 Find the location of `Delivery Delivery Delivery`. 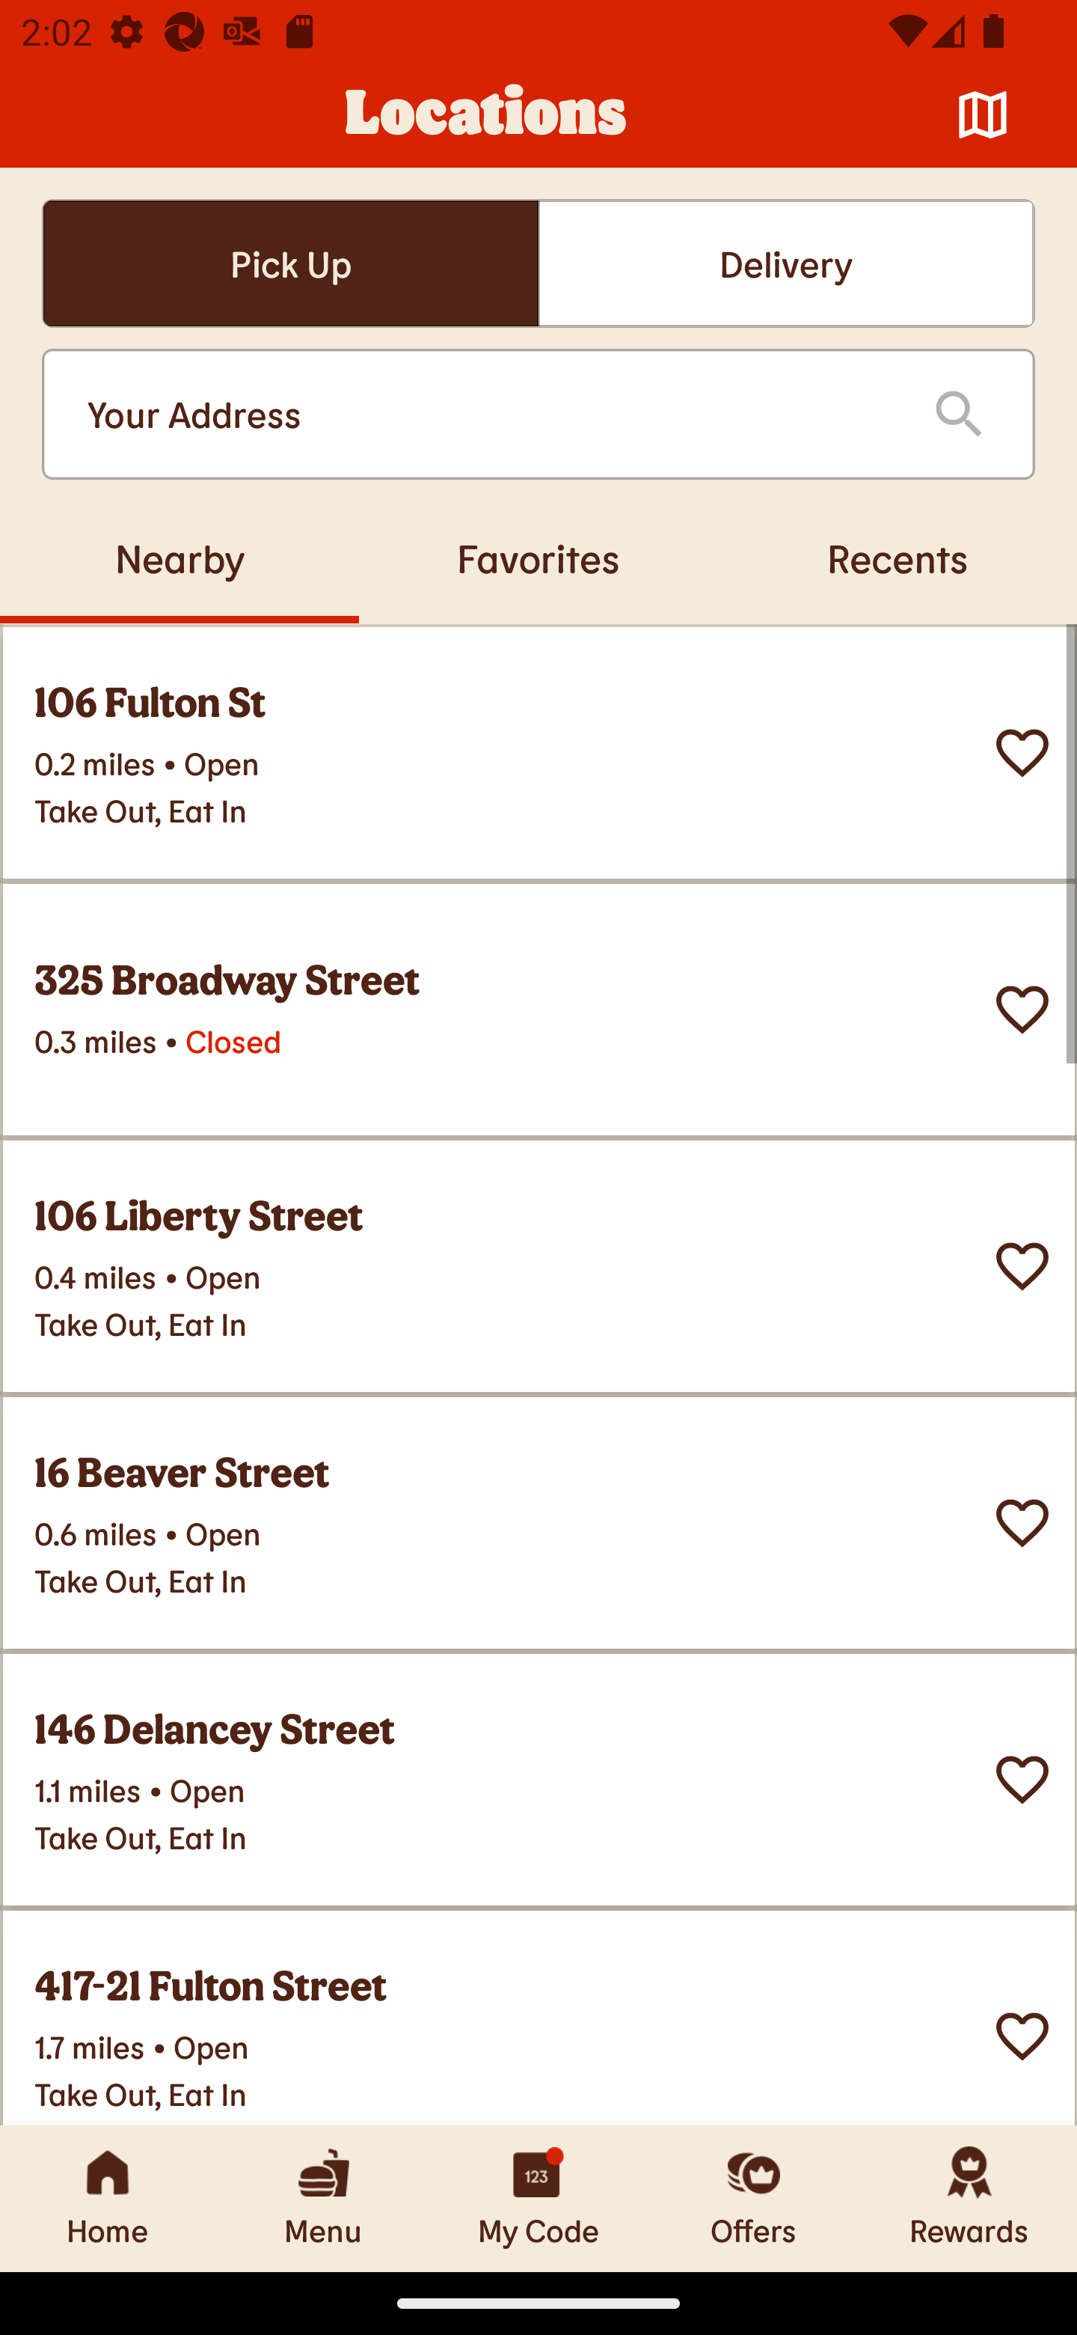

Delivery Delivery Delivery is located at coordinates (786, 263).